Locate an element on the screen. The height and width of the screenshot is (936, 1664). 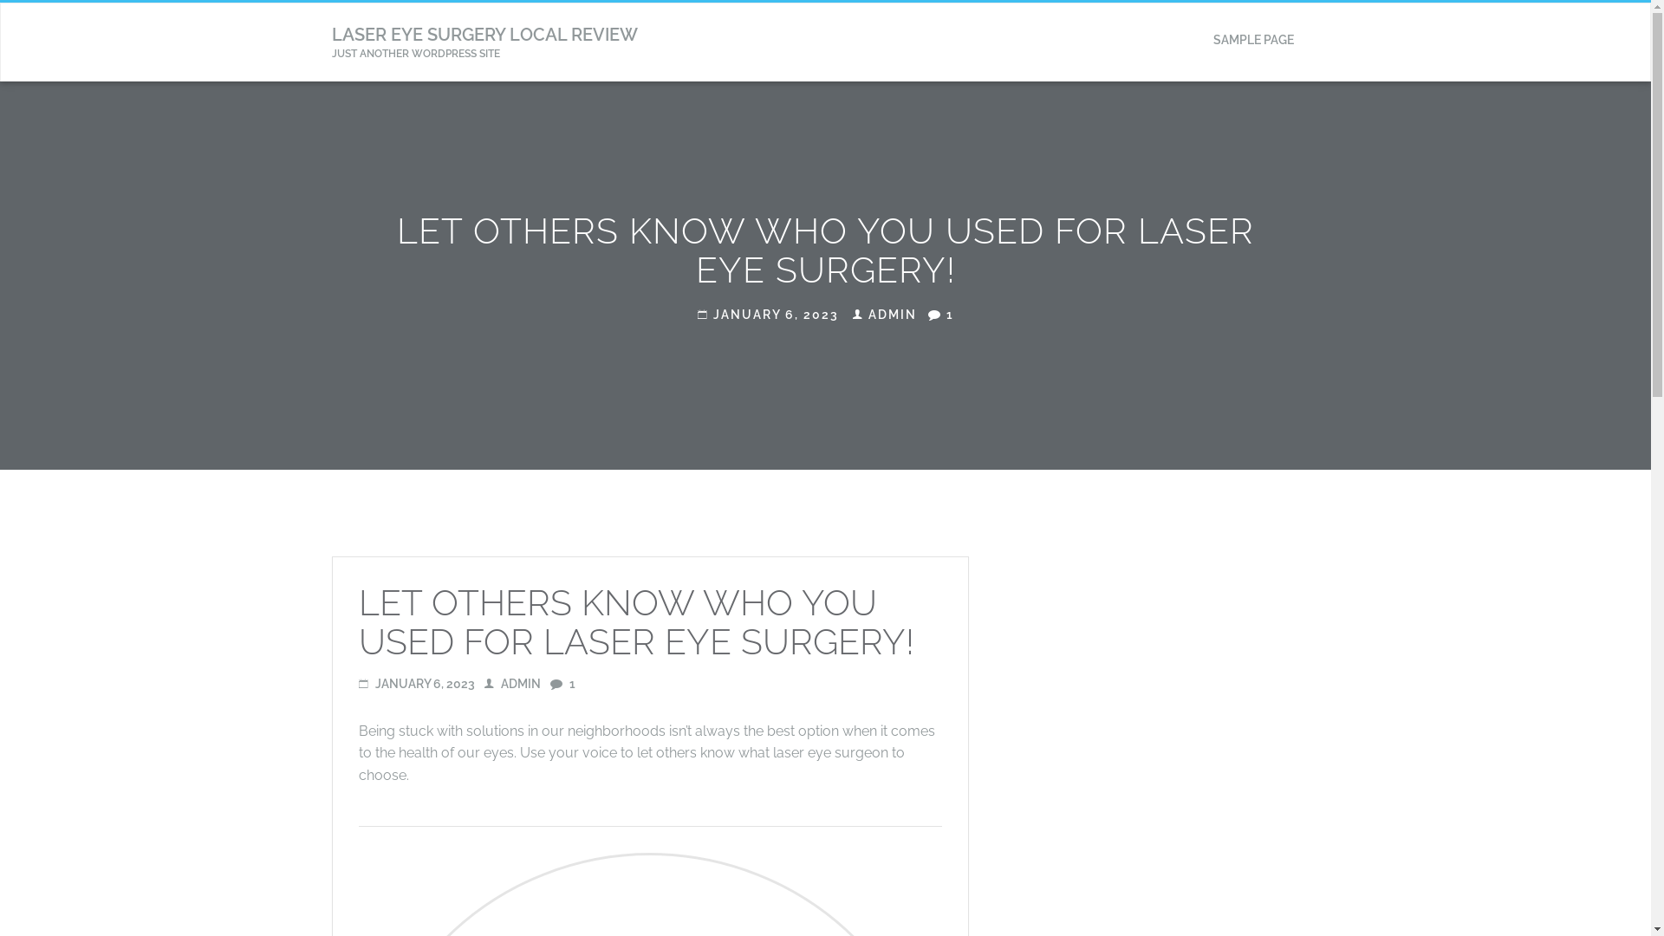
1 is located at coordinates (562, 684).